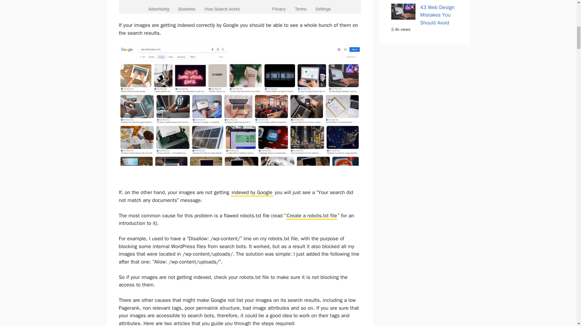  What do you see at coordinates (252, 193) in the screenshot?
I see `indexed by Google` at bounding box center [252, 193].